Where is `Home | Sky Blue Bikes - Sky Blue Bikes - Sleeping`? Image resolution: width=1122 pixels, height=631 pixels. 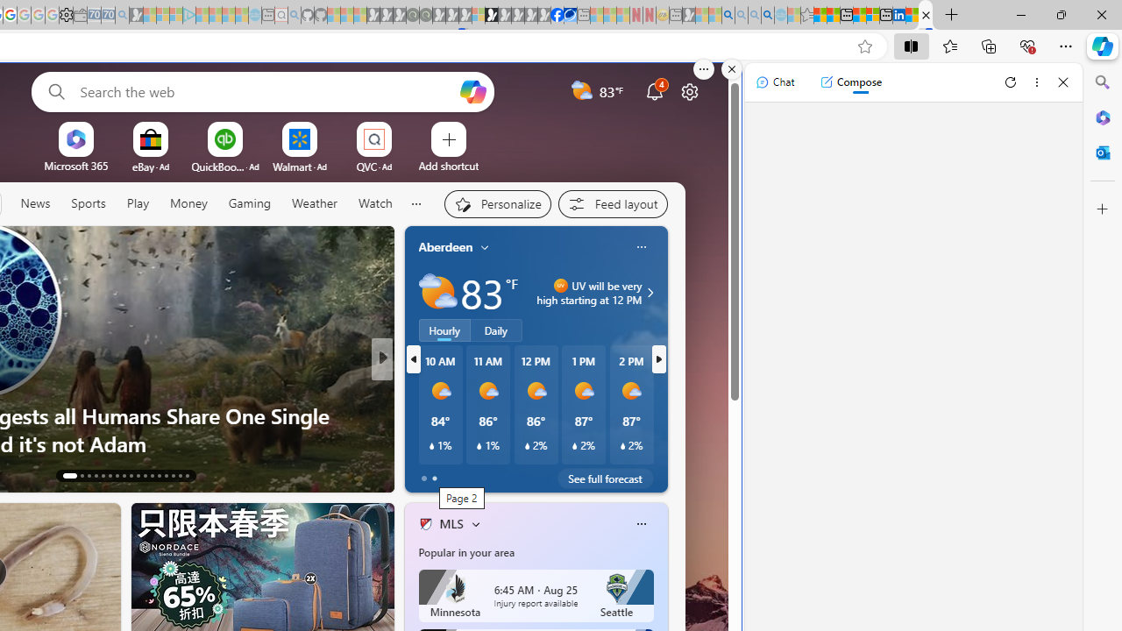 Home | Sky Blue Bikes - Sky Blue Bikes - Sleeping is located at coordinates (255, 16).